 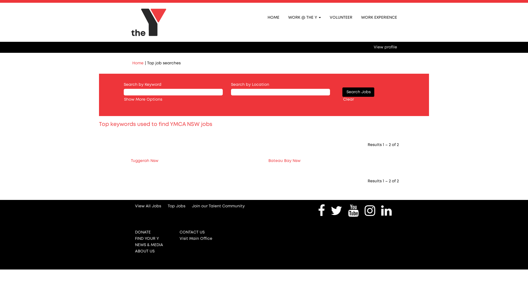 I want to click on View profile, so click(x=386, y=47).